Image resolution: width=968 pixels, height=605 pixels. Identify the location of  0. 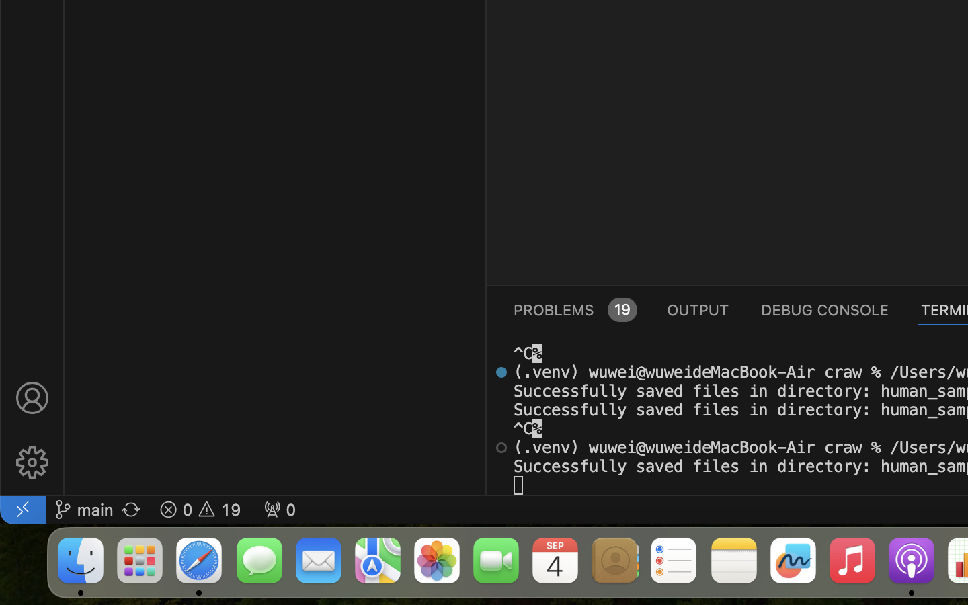
(280, 510).